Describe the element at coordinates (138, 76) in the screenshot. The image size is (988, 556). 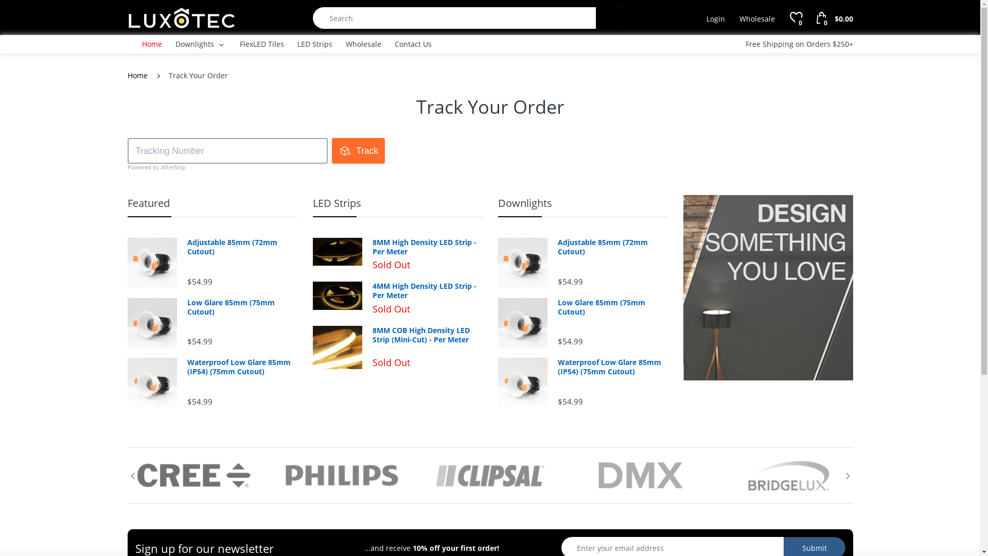
I see `Home` at that location.